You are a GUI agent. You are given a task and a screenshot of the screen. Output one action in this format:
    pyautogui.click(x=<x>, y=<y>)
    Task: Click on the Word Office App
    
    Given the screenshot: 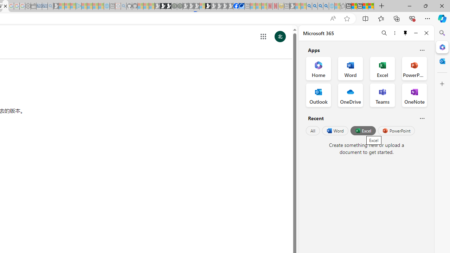 What is the action you would take?
    pyautogui.click(x=350, y=68)
    